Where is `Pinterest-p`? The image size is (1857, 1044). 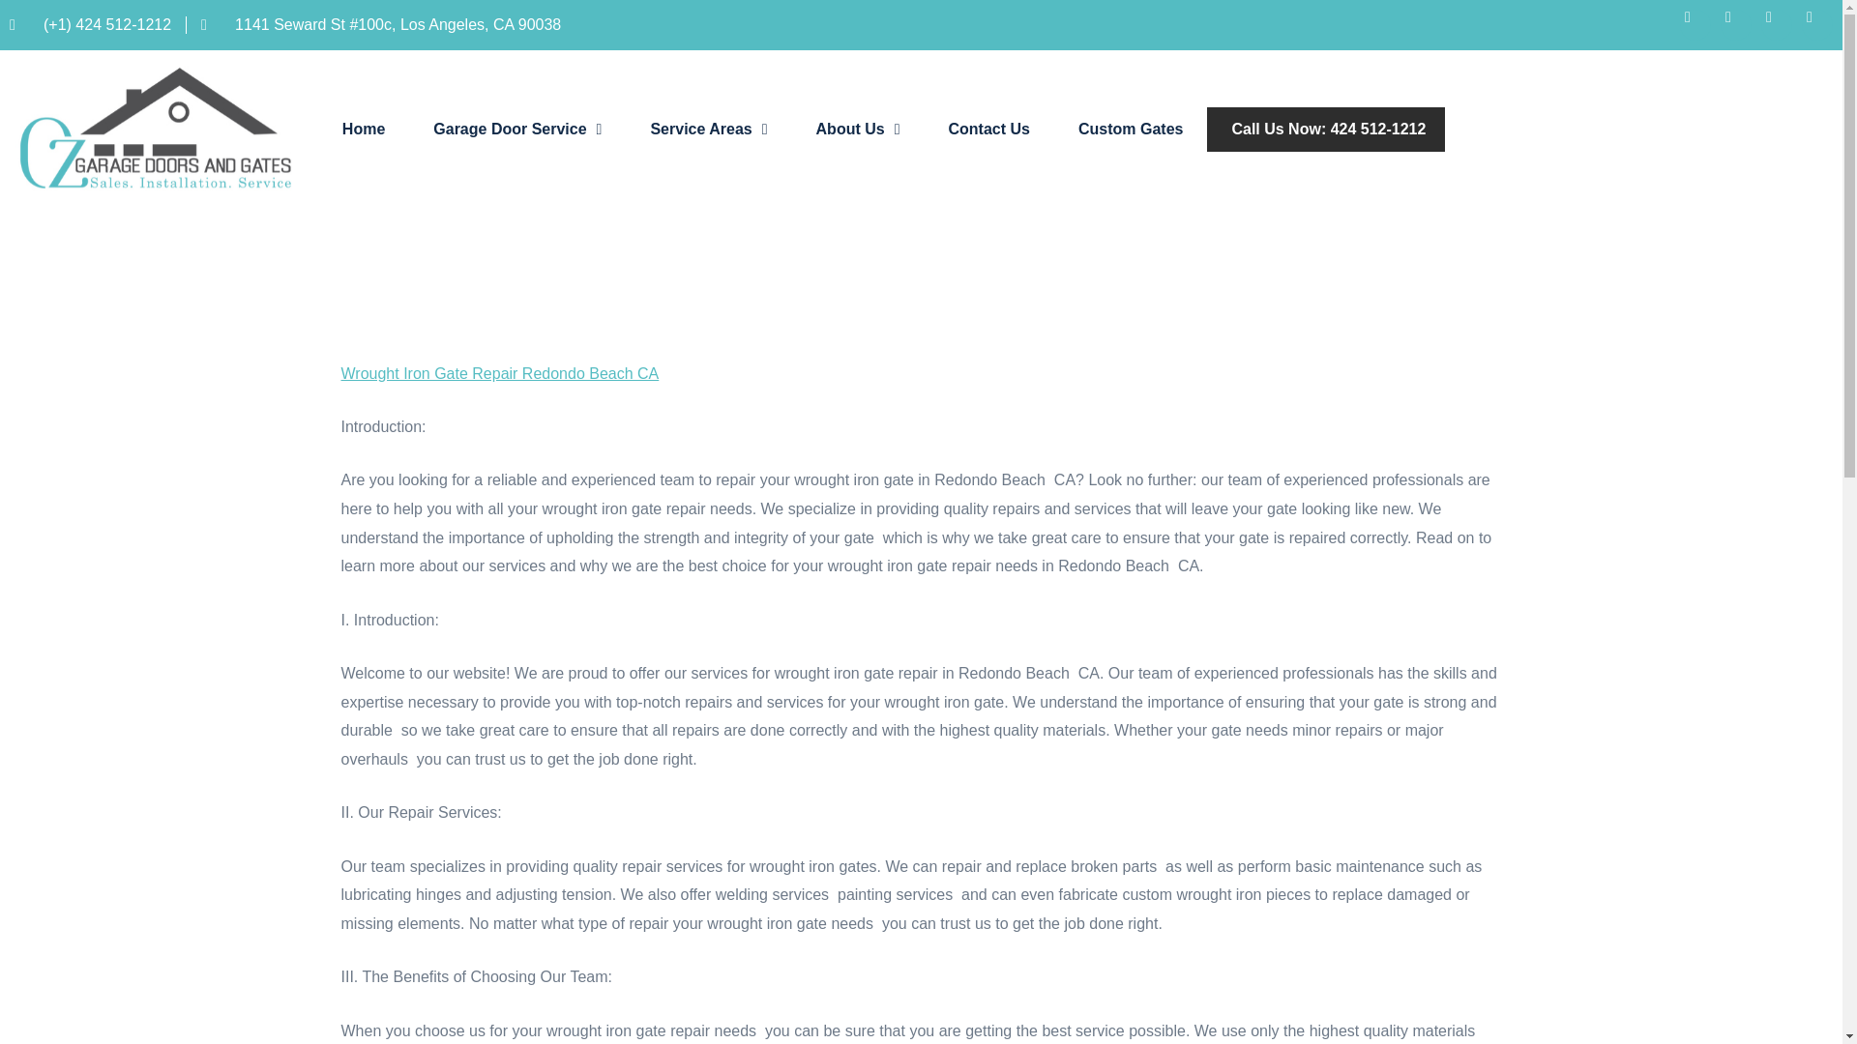 Pinterest-p is located at coordinates (1816, 48).